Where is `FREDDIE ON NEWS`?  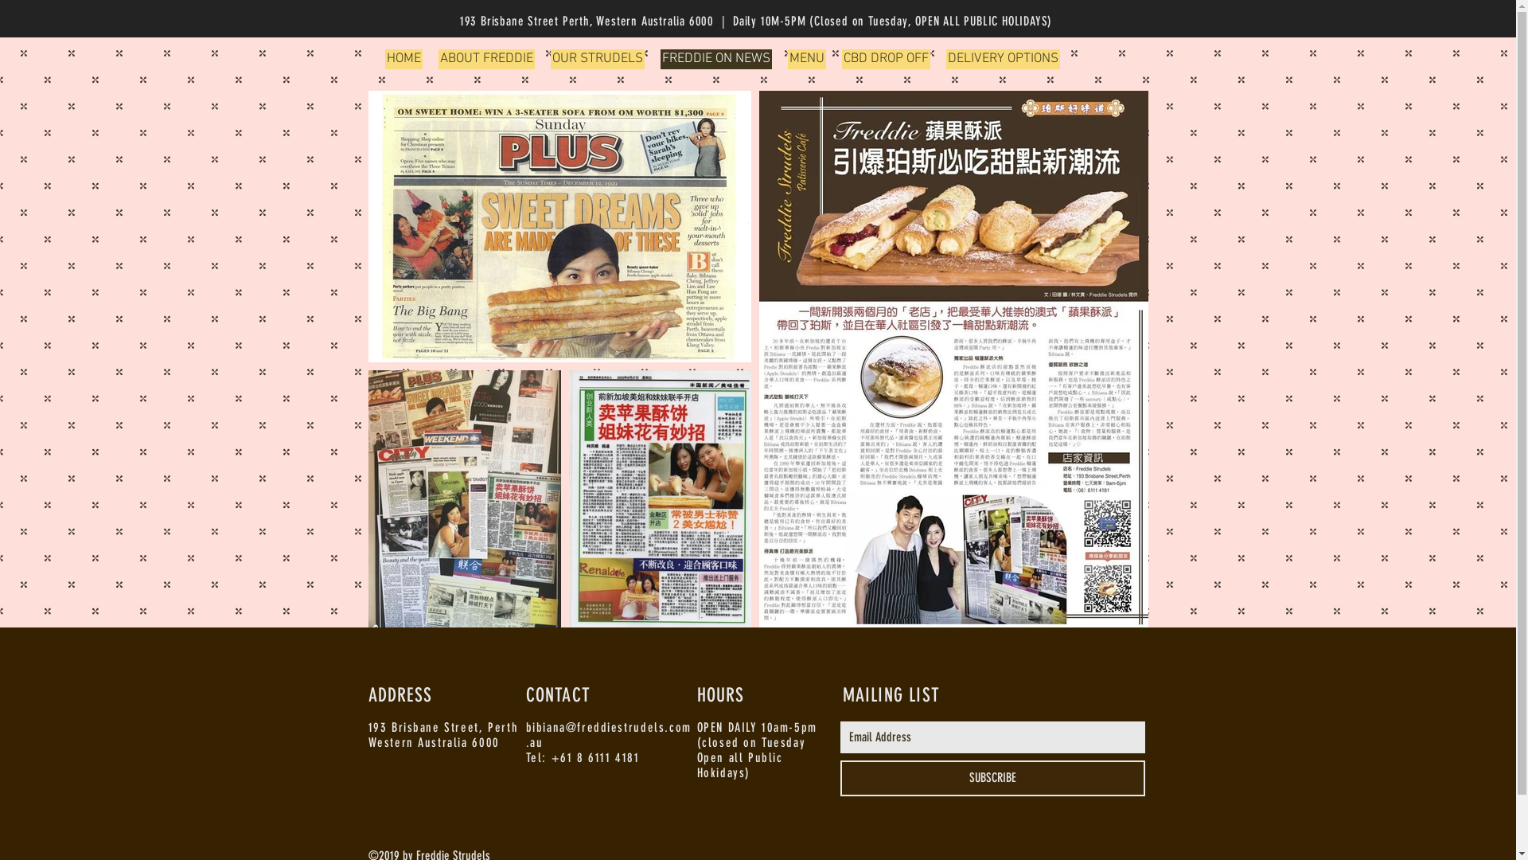
FREDDIE ON NEWS is located at coordinates (716, 59).